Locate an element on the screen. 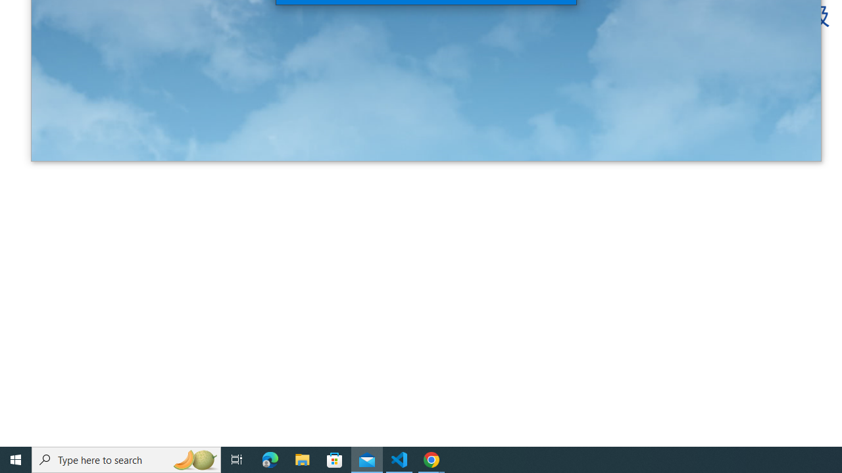  Google Chrome - 2 running windows is located at coordinates (432, 460).